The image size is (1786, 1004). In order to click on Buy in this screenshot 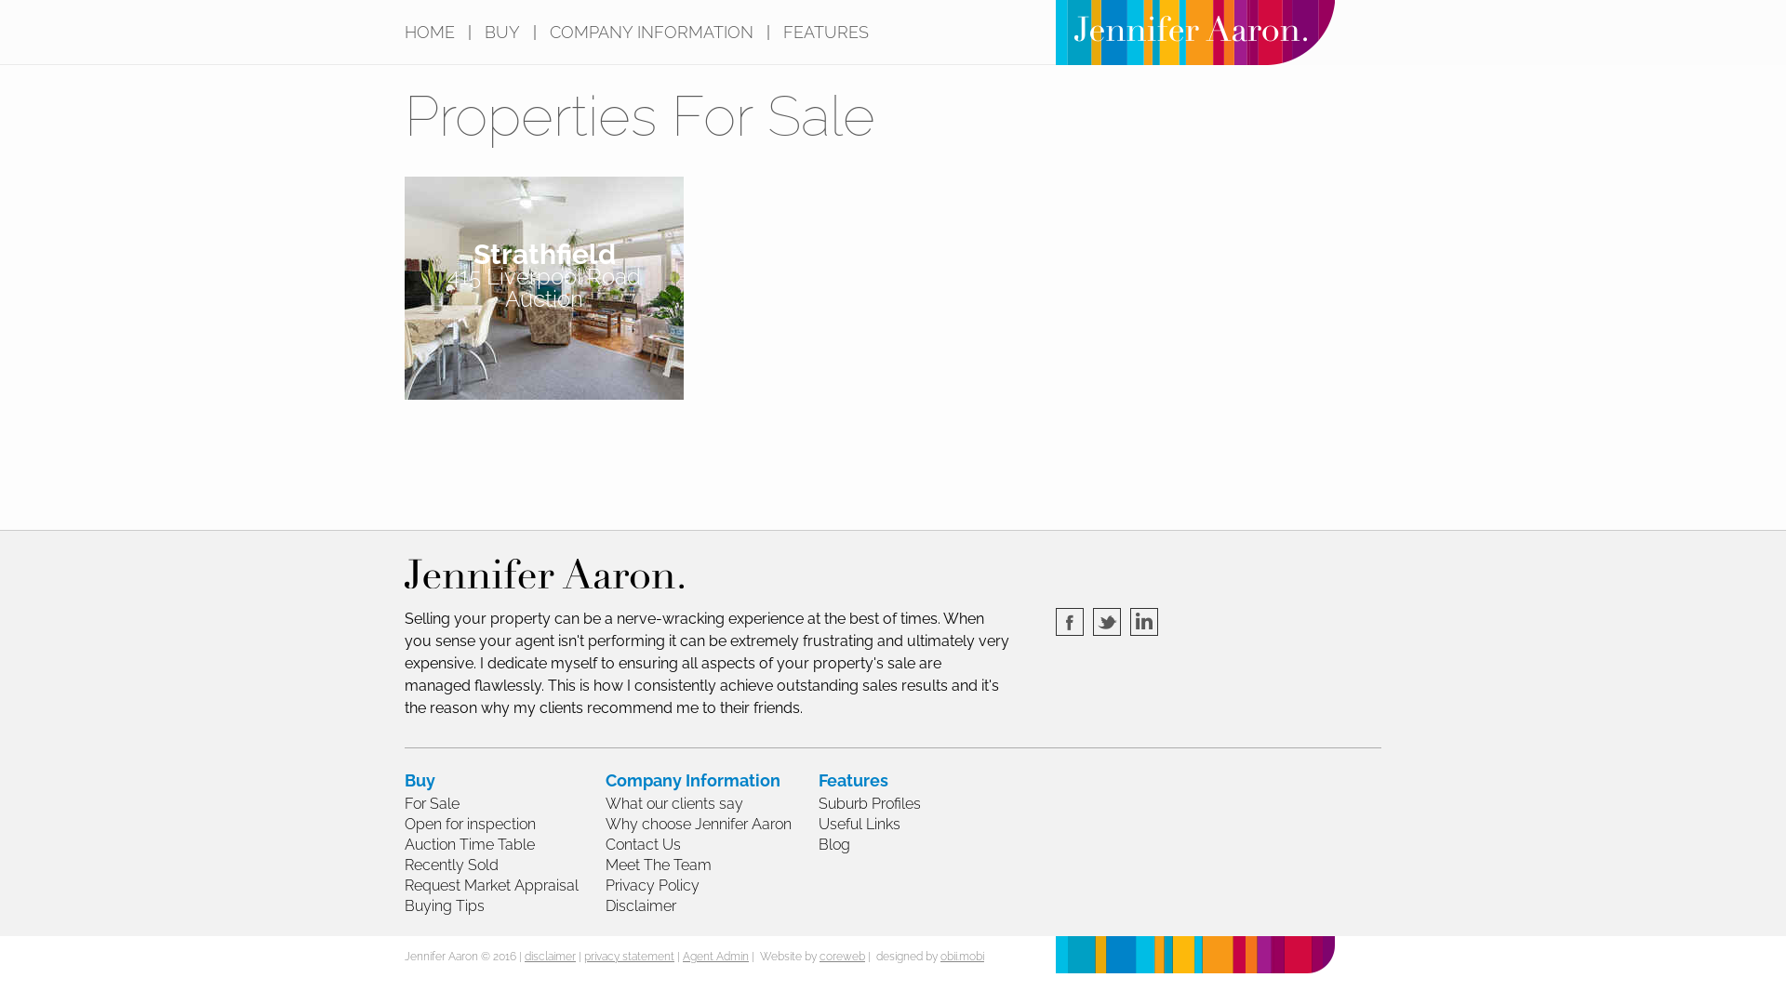, I will do `click(505, 781)`.